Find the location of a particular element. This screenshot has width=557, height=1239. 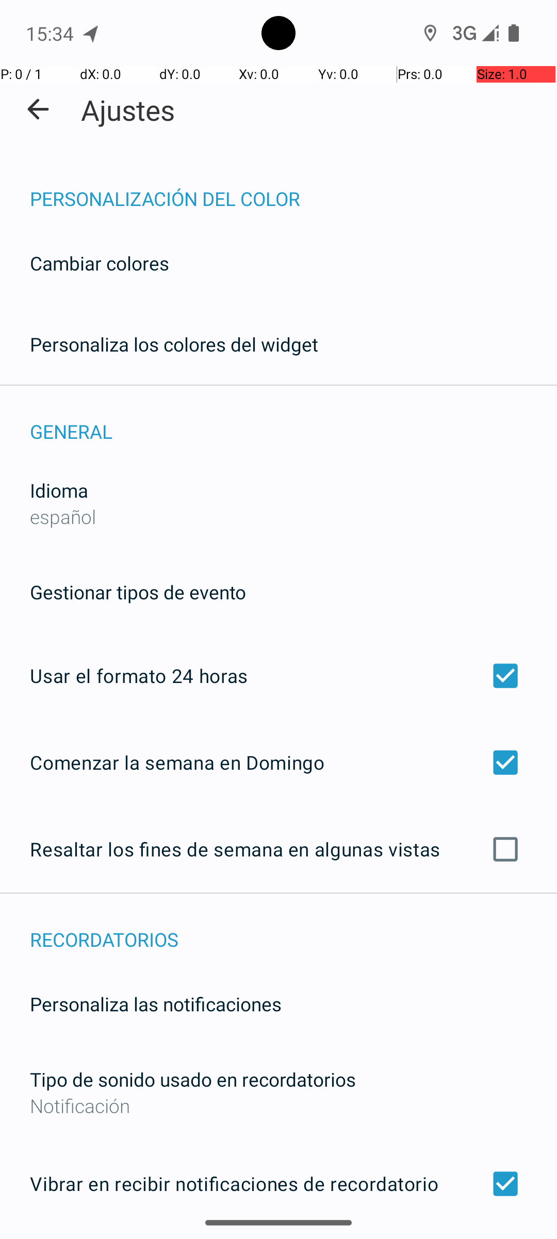

Vibrar en recibir notificaciones de recordatorio is located at coordinates (278, 1184).